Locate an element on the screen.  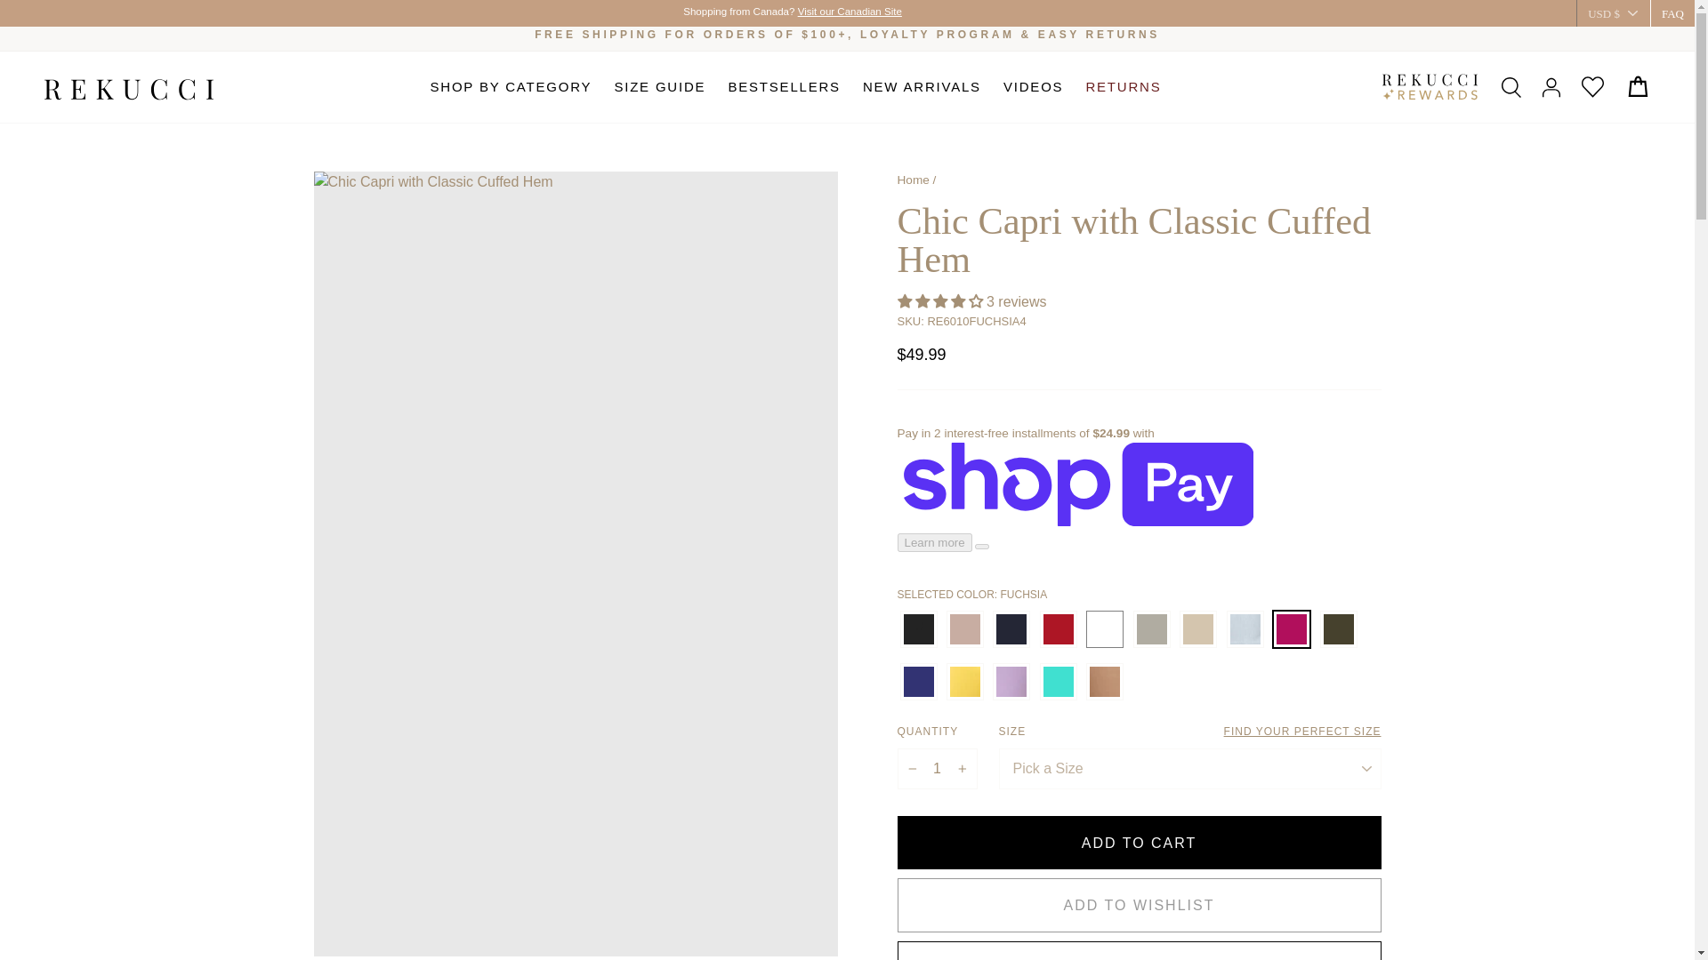
Smile.io Rewards Program Launcher is located at coordinates (44, 916).